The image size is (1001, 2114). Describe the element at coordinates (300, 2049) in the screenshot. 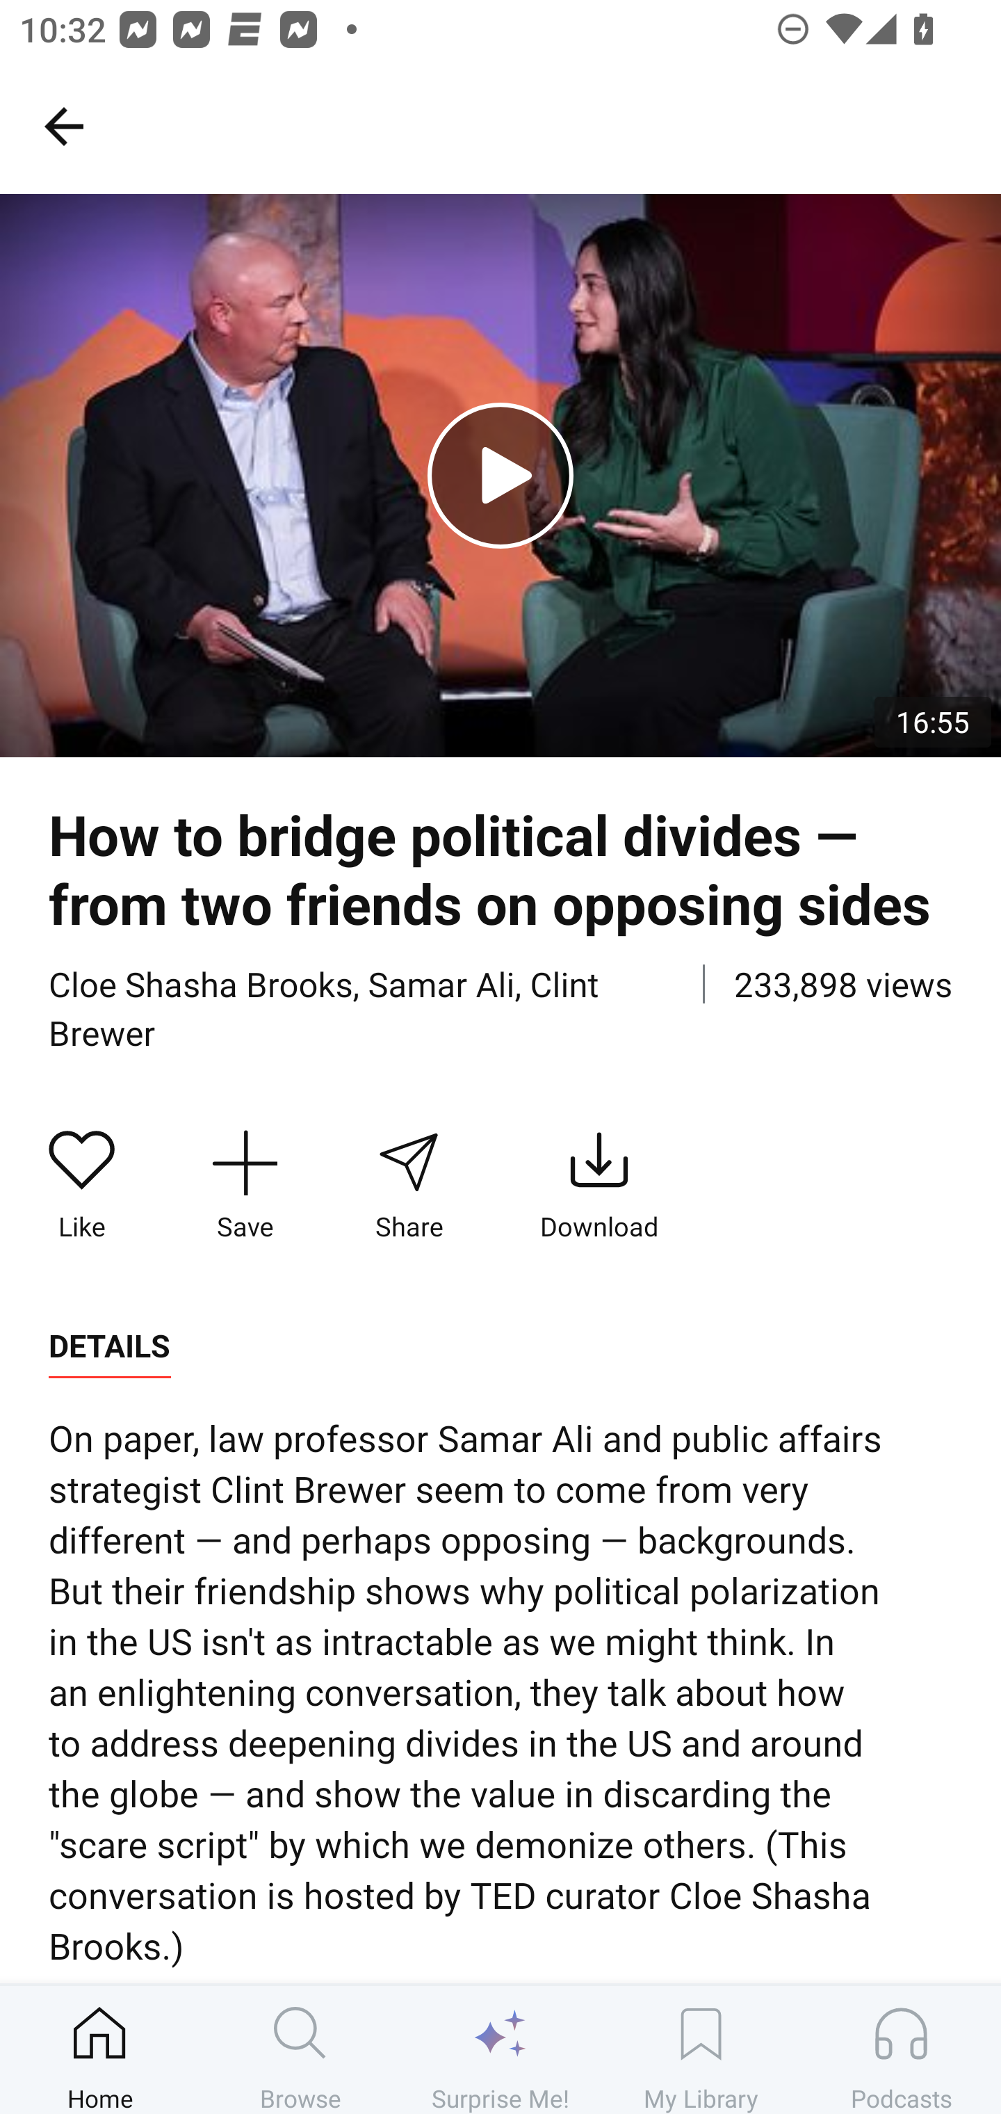

I see `Browse` at that location.